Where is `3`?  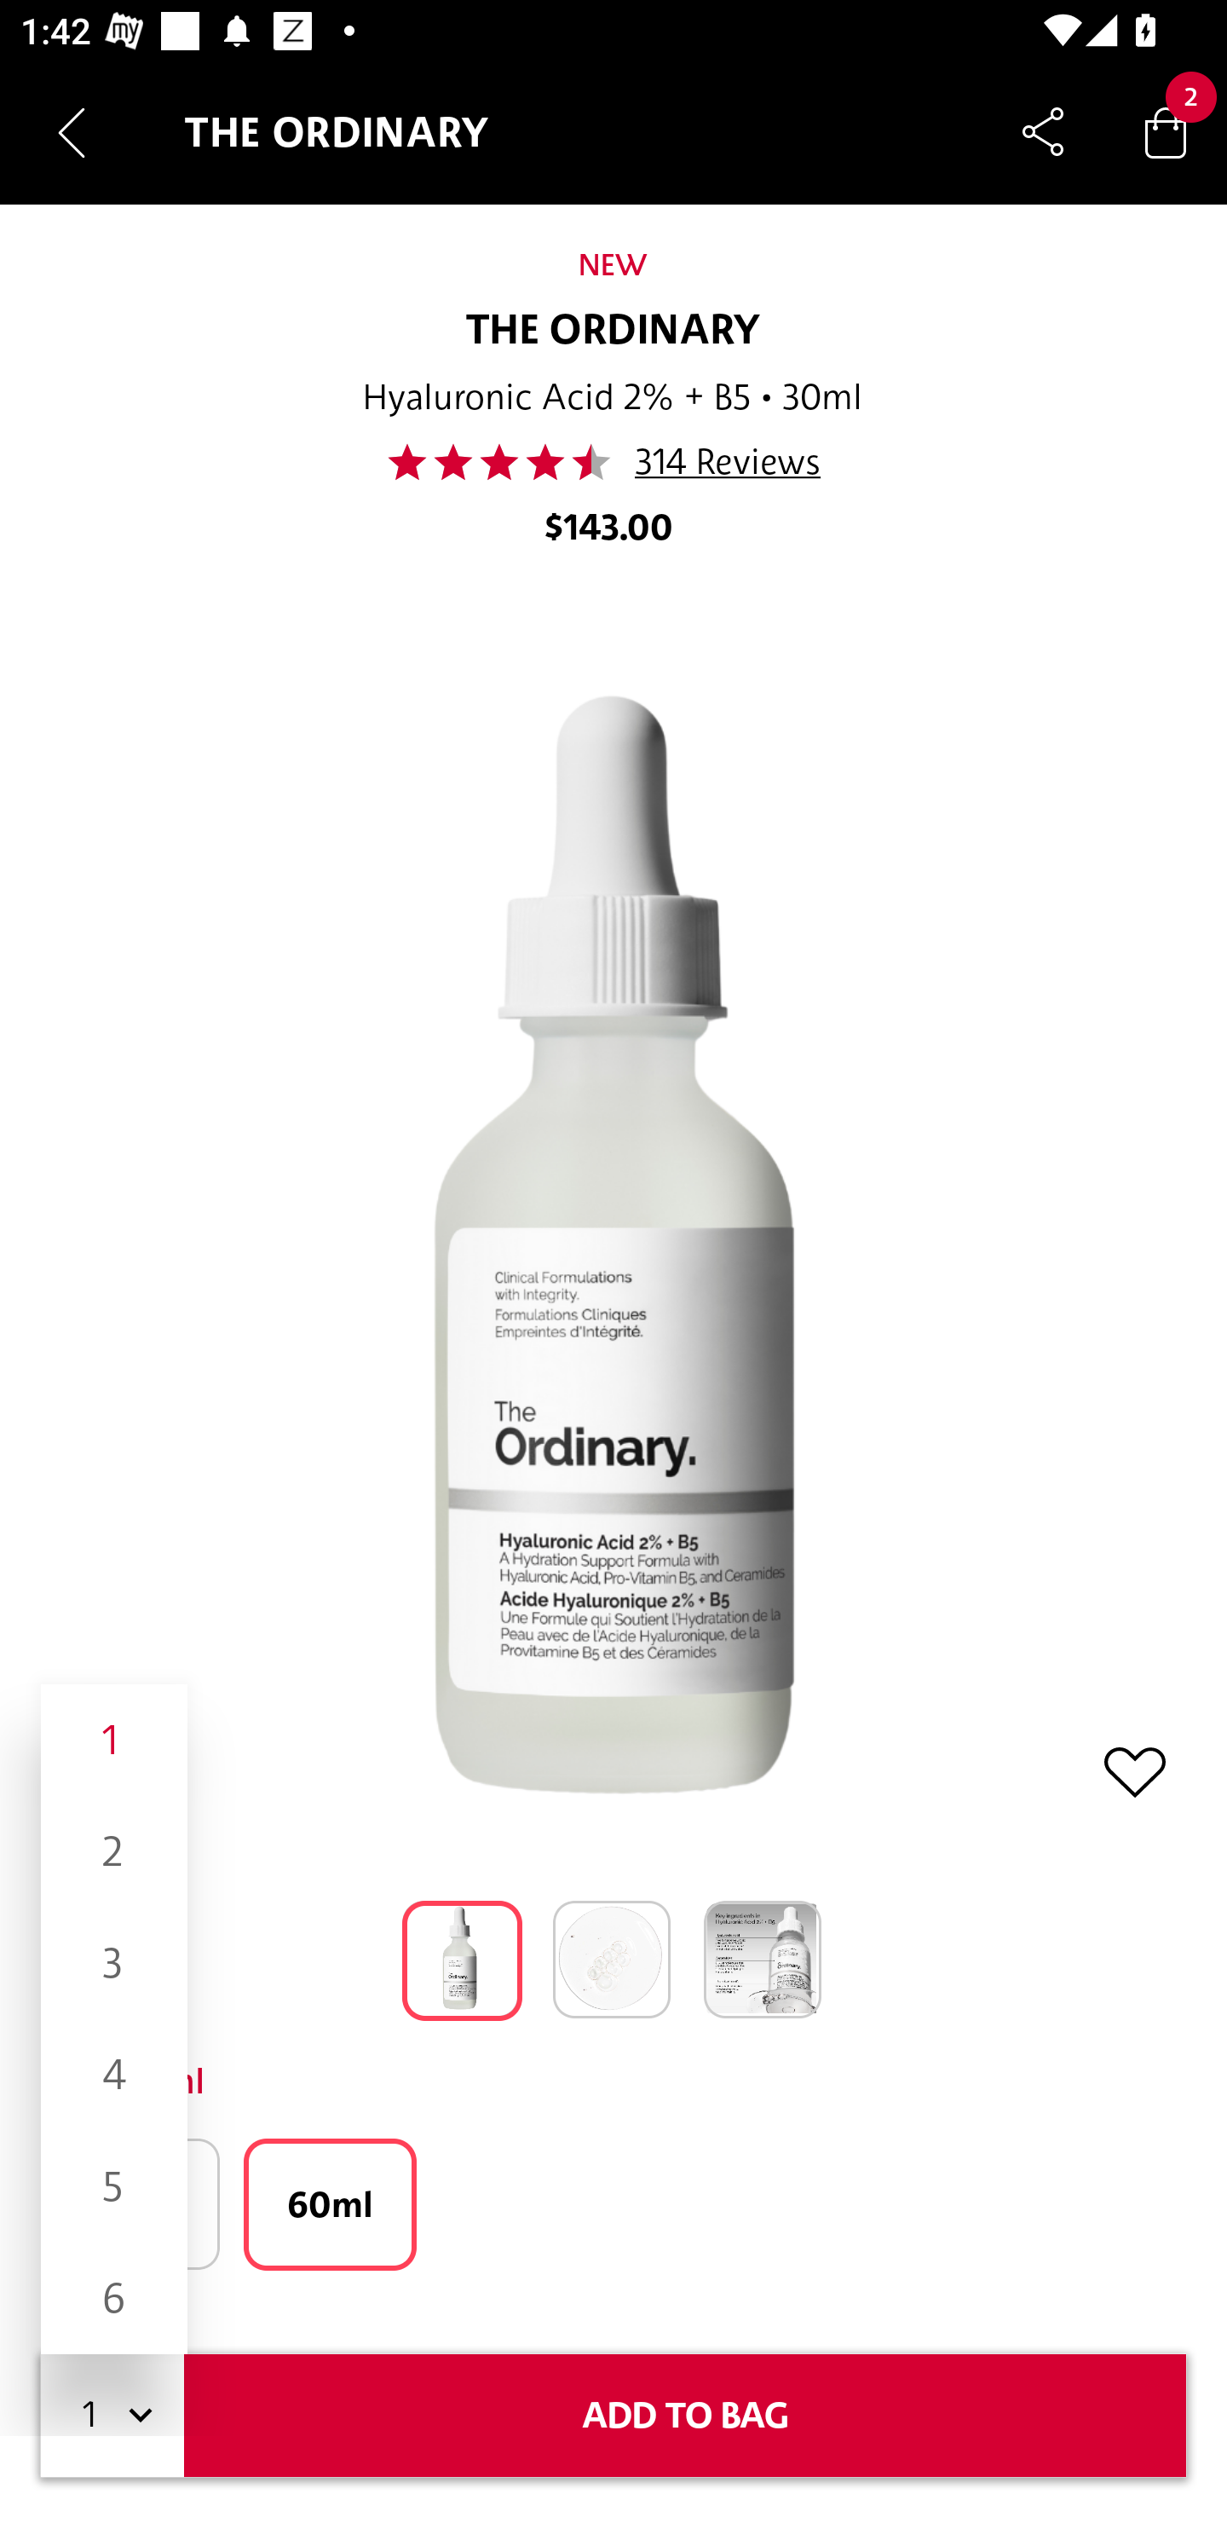 3 is located at coordinates (114, 1962).